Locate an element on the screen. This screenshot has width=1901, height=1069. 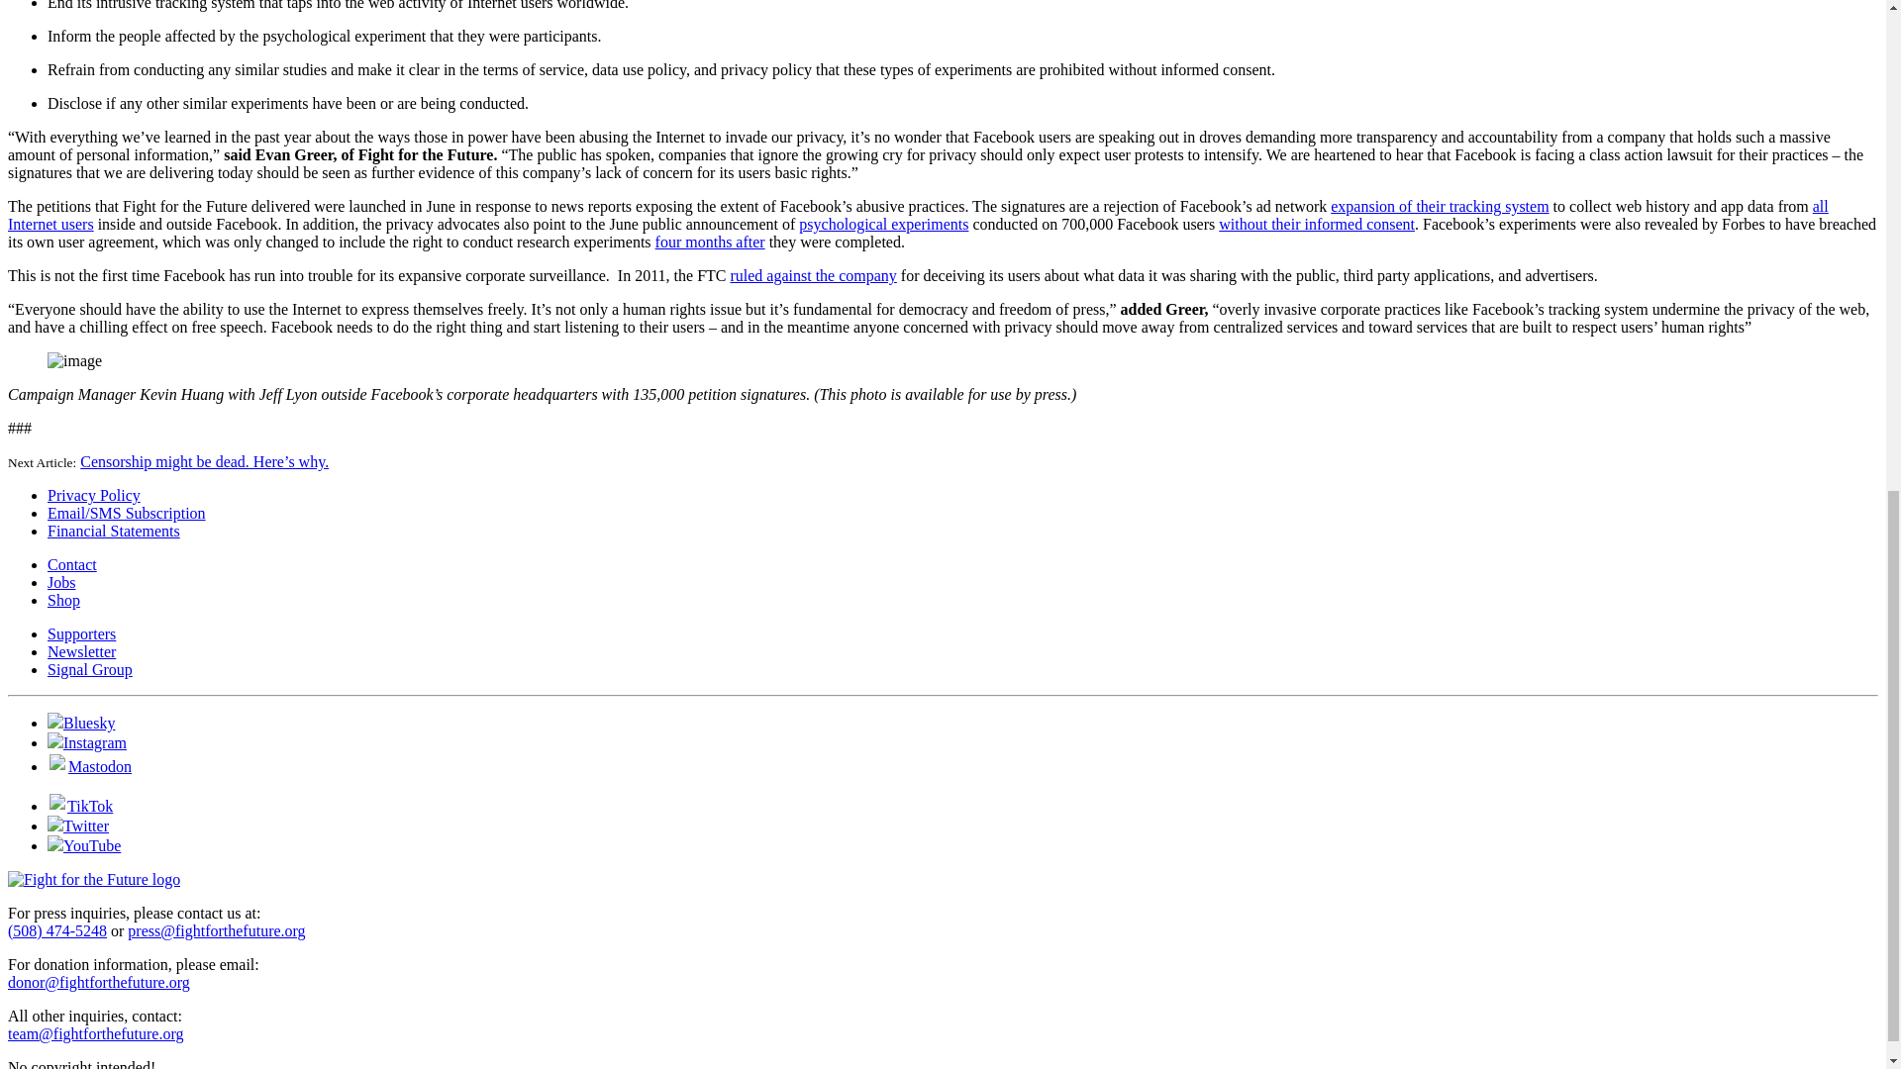
Jobs is located at coordinates (61, 582).